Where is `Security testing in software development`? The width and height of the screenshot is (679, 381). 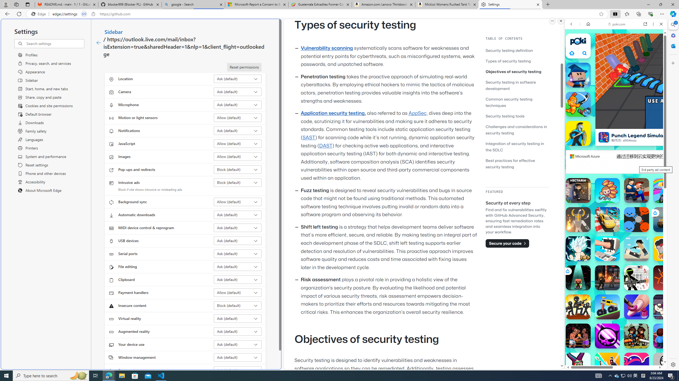
Security testing in software development is located at coordinates (510, 85).